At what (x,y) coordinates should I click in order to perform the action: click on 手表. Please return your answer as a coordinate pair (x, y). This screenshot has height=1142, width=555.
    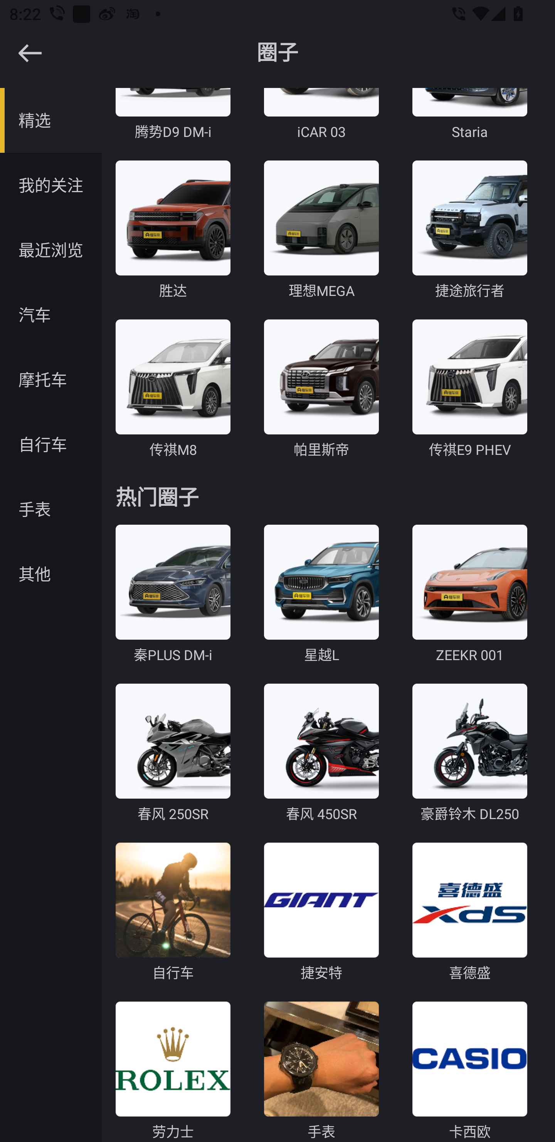
    Looking at the image, I should click on (321, 1072).